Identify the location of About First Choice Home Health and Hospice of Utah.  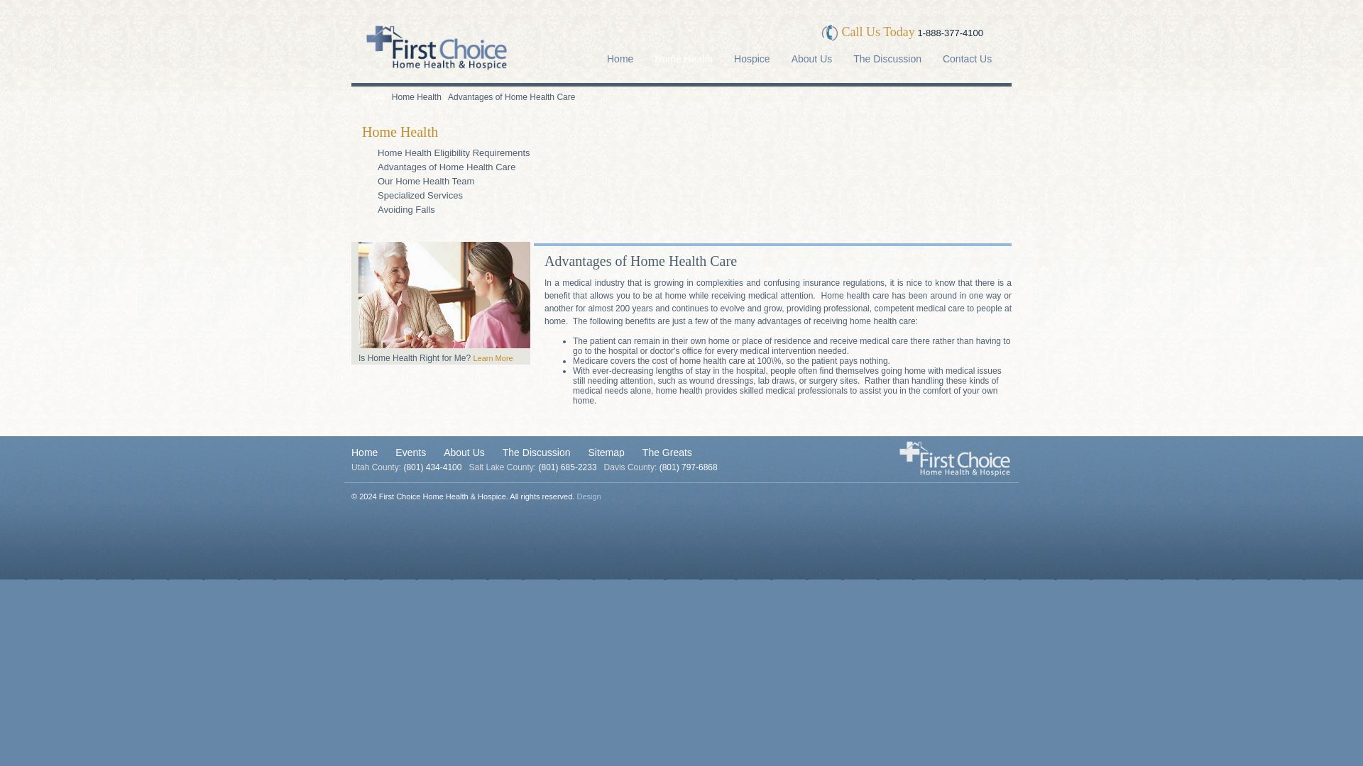
(464, 452).